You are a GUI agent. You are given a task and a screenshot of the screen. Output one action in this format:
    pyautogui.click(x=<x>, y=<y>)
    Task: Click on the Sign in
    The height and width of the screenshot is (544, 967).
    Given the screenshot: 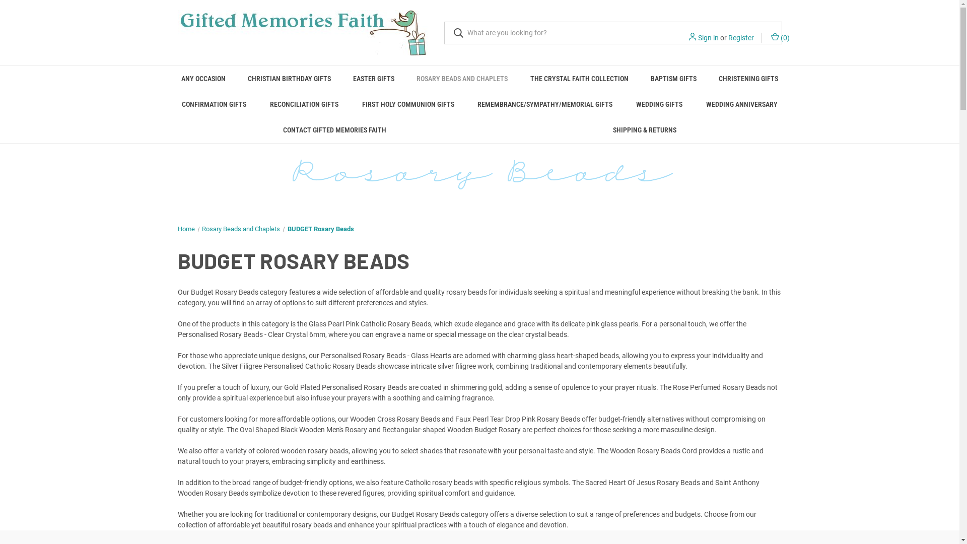 What is the action you would take?
    pyautogui.click(x=708, y=38)
    